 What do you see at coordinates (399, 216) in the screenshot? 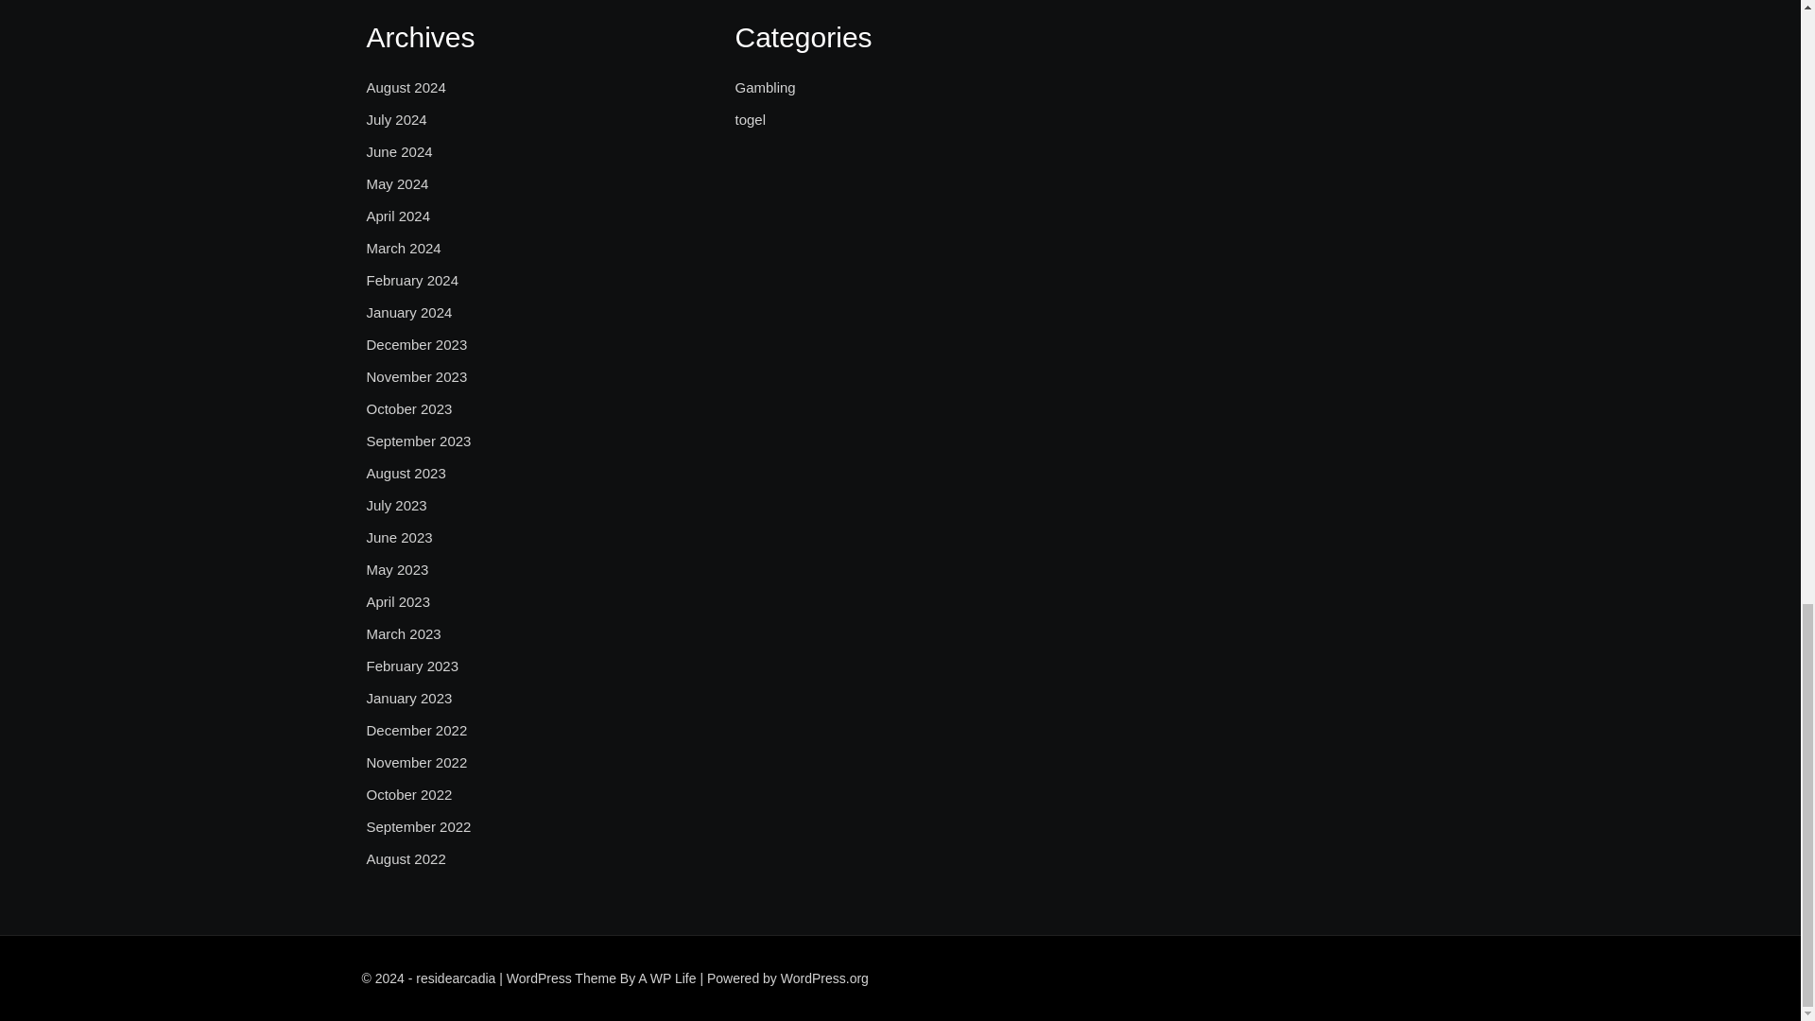
I see `April 2024` at bounding box center [399, 216].